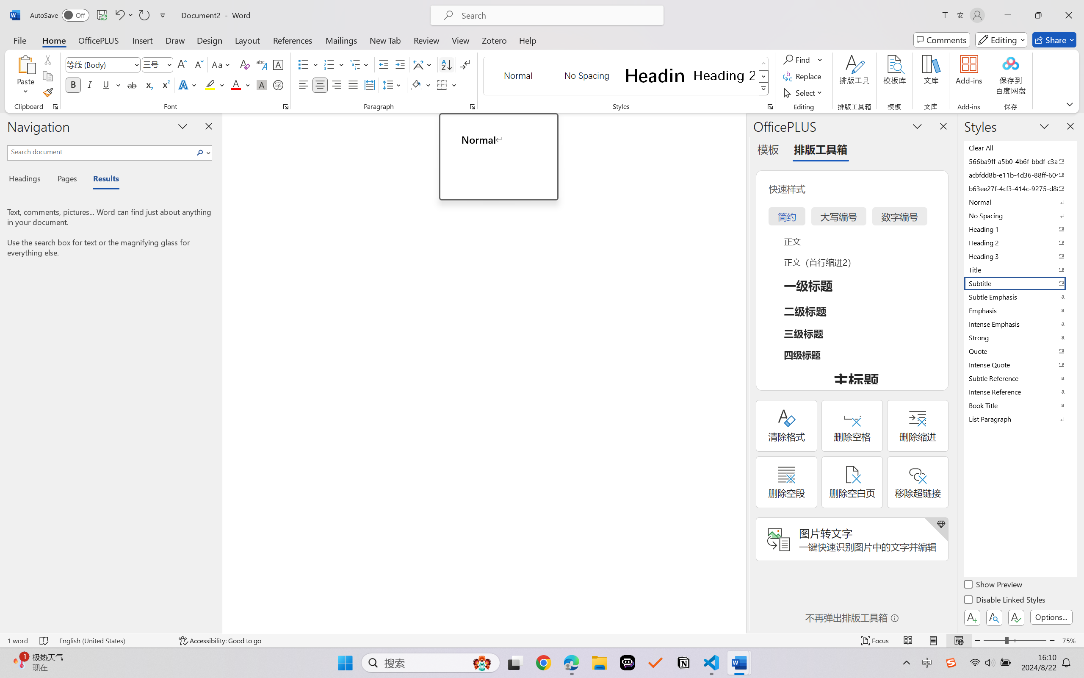 The width and height of the screenshot is (1084, 678). What do you see at coordinates (100, 15) in the screenshot?
I see `Quick Access Toolbar` at bounding box center [100, 15].